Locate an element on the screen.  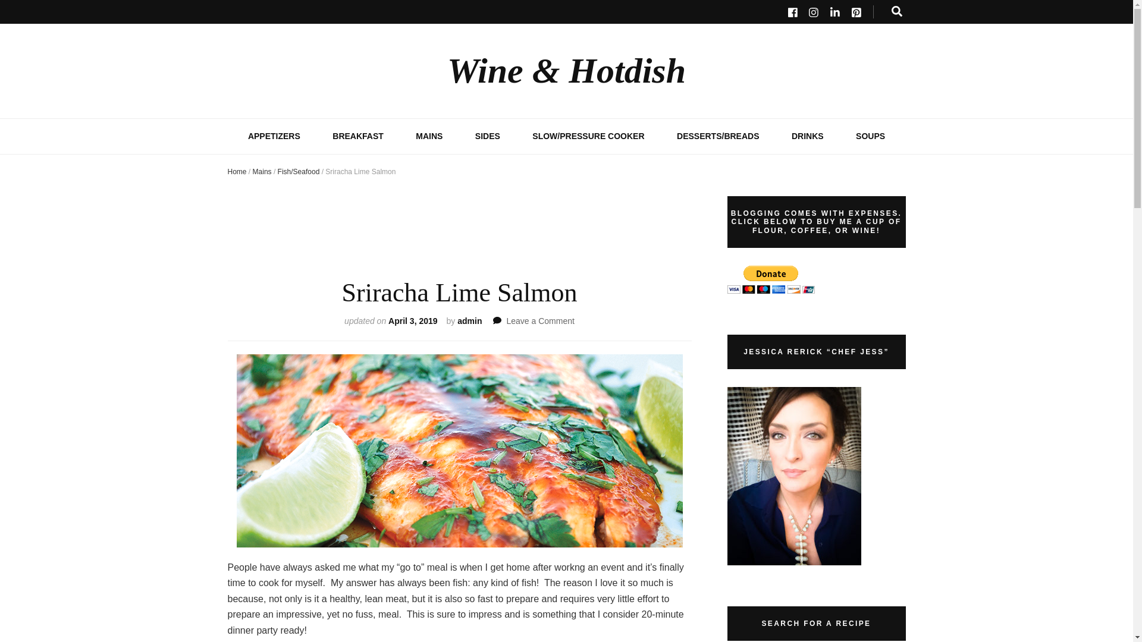
Home is located at coordinates (540, 321).